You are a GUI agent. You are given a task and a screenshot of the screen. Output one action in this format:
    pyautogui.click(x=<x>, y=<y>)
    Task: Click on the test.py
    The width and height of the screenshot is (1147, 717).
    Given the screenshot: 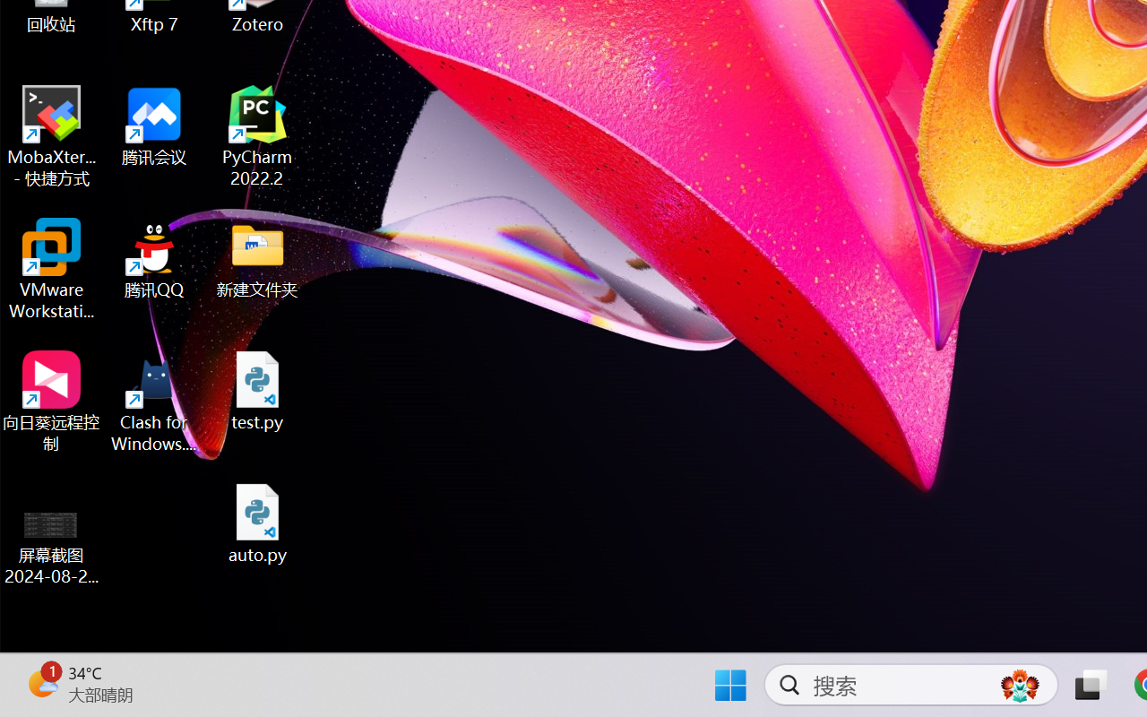 What is the action you would take?
    pyautogui.click(x=258, y=391)
    